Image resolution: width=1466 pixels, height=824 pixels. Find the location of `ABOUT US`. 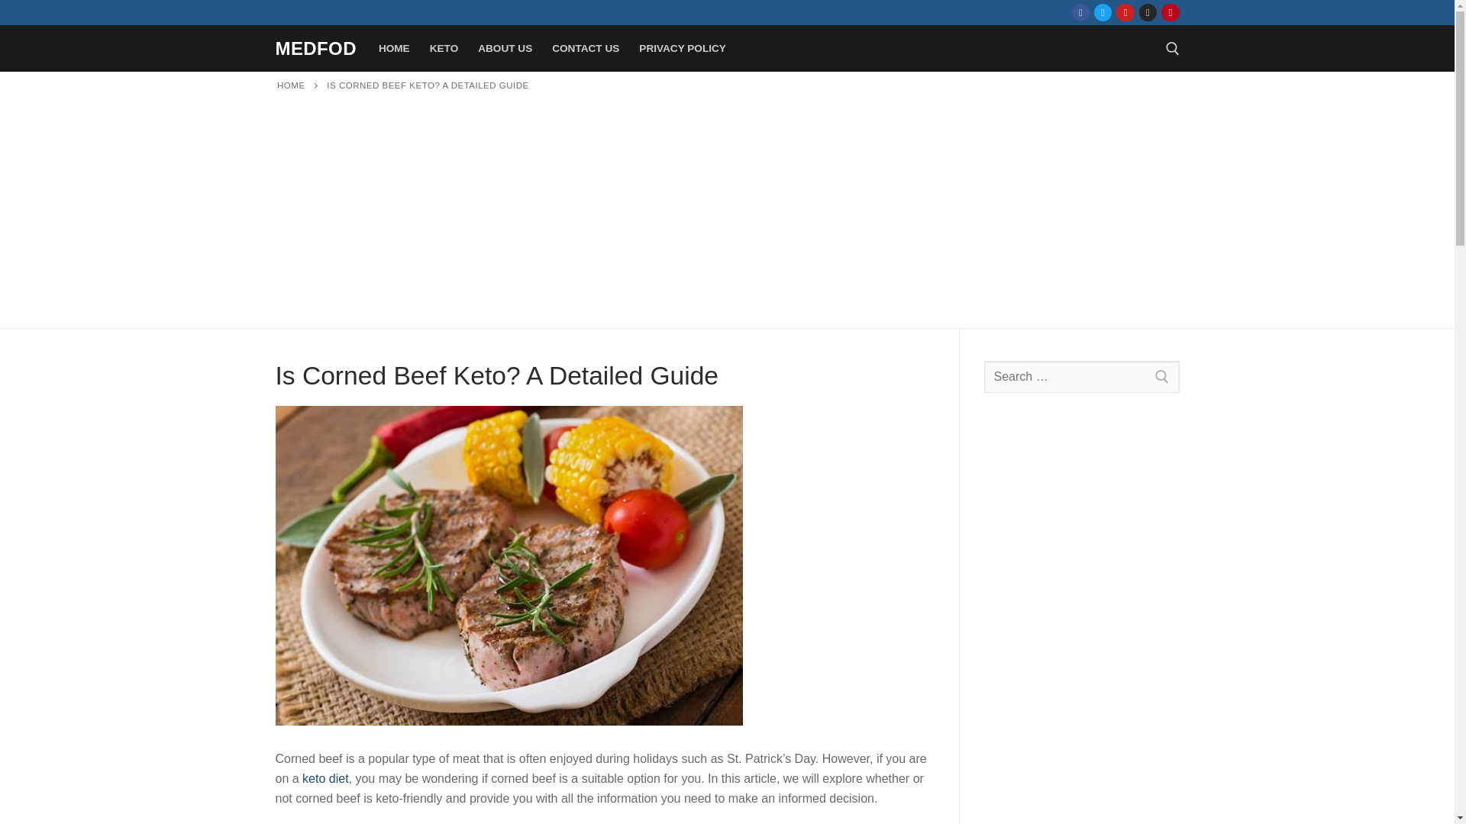

ABOUT US is located at coordinates (505, 49).